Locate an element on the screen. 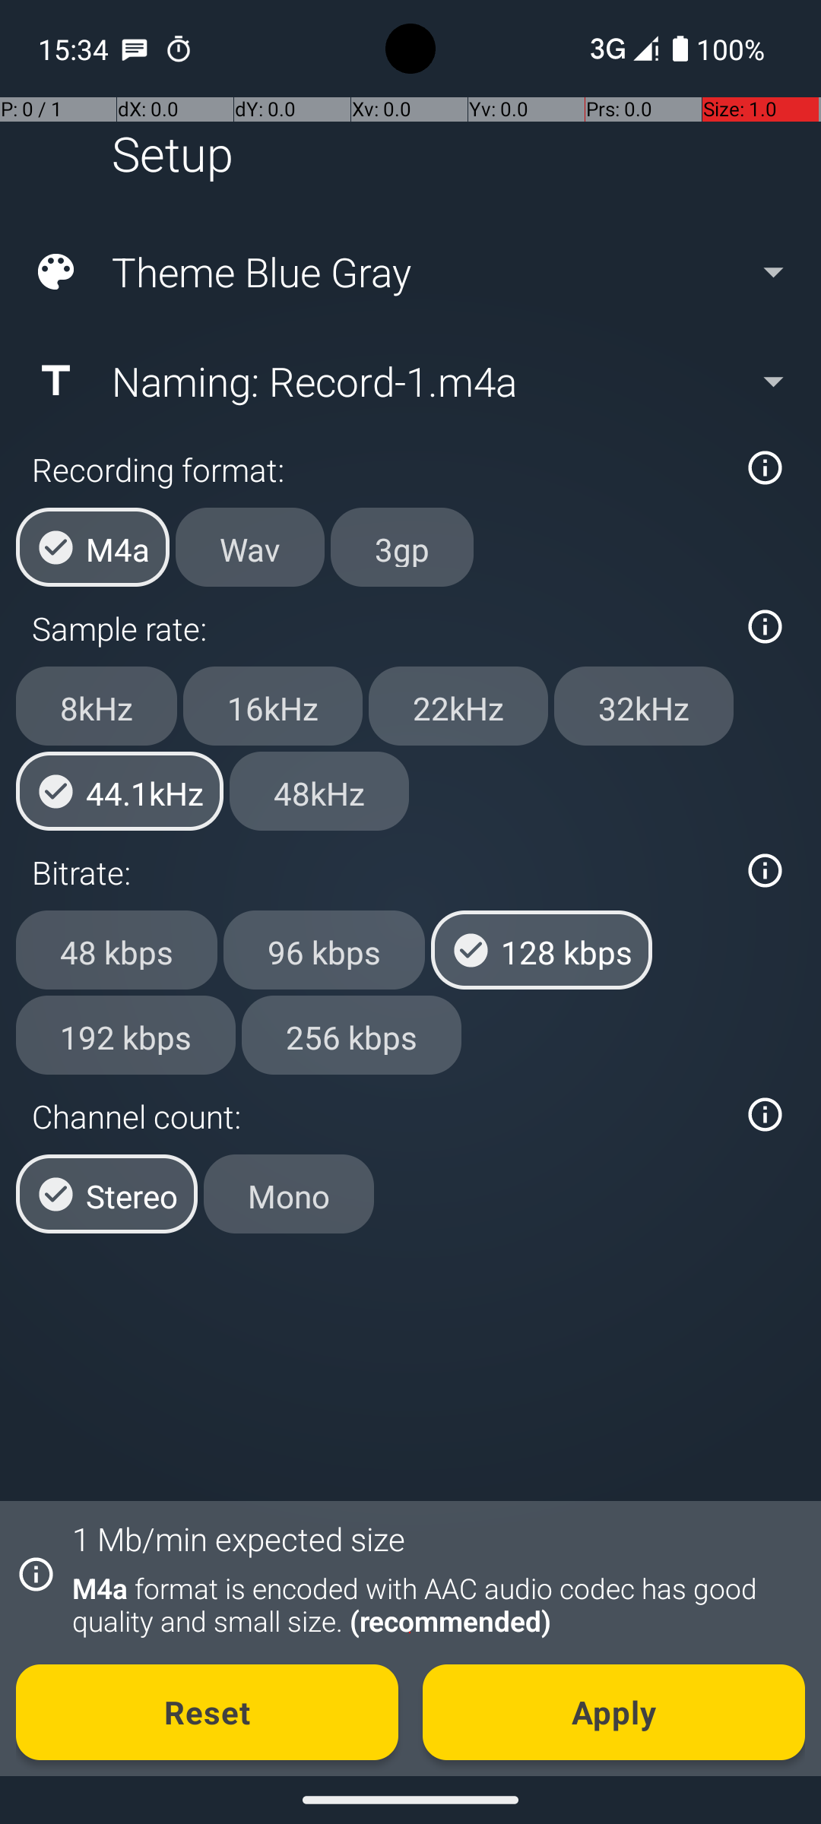  No internet is located at coordinates (607, 49).